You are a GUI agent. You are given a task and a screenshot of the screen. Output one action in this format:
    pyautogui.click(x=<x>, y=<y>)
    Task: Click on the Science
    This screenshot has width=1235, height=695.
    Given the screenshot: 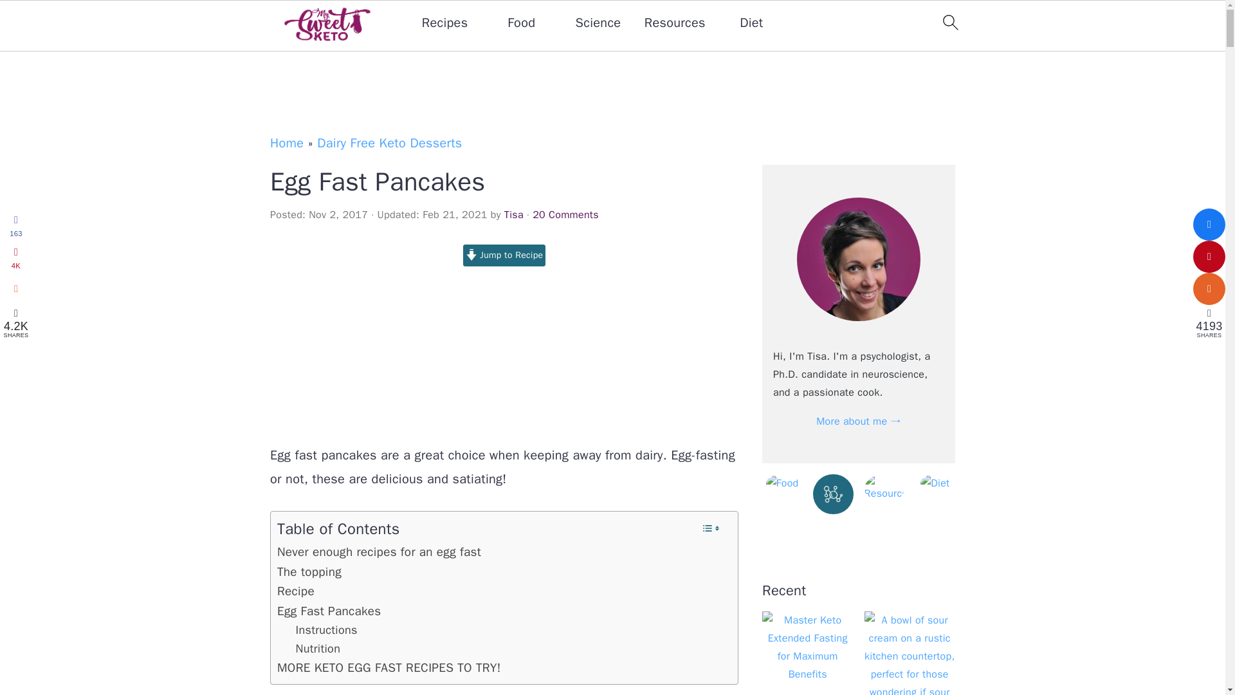 What is the action you would take?
    pyautogui.click(x=598, y=23)
    